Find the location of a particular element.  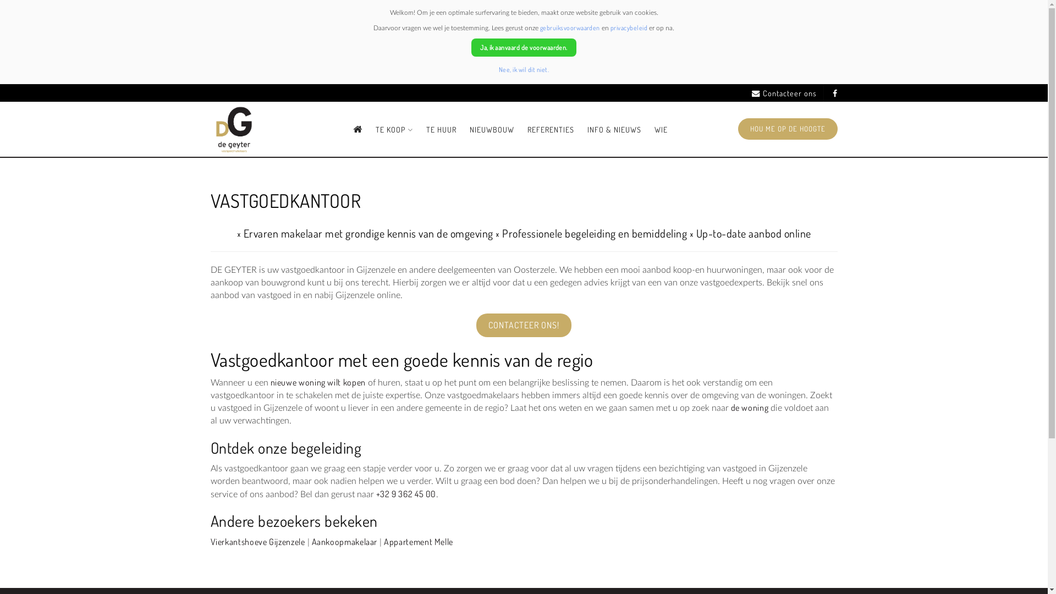

CONTACTEER ONS! is located at coordinates (524, 325).